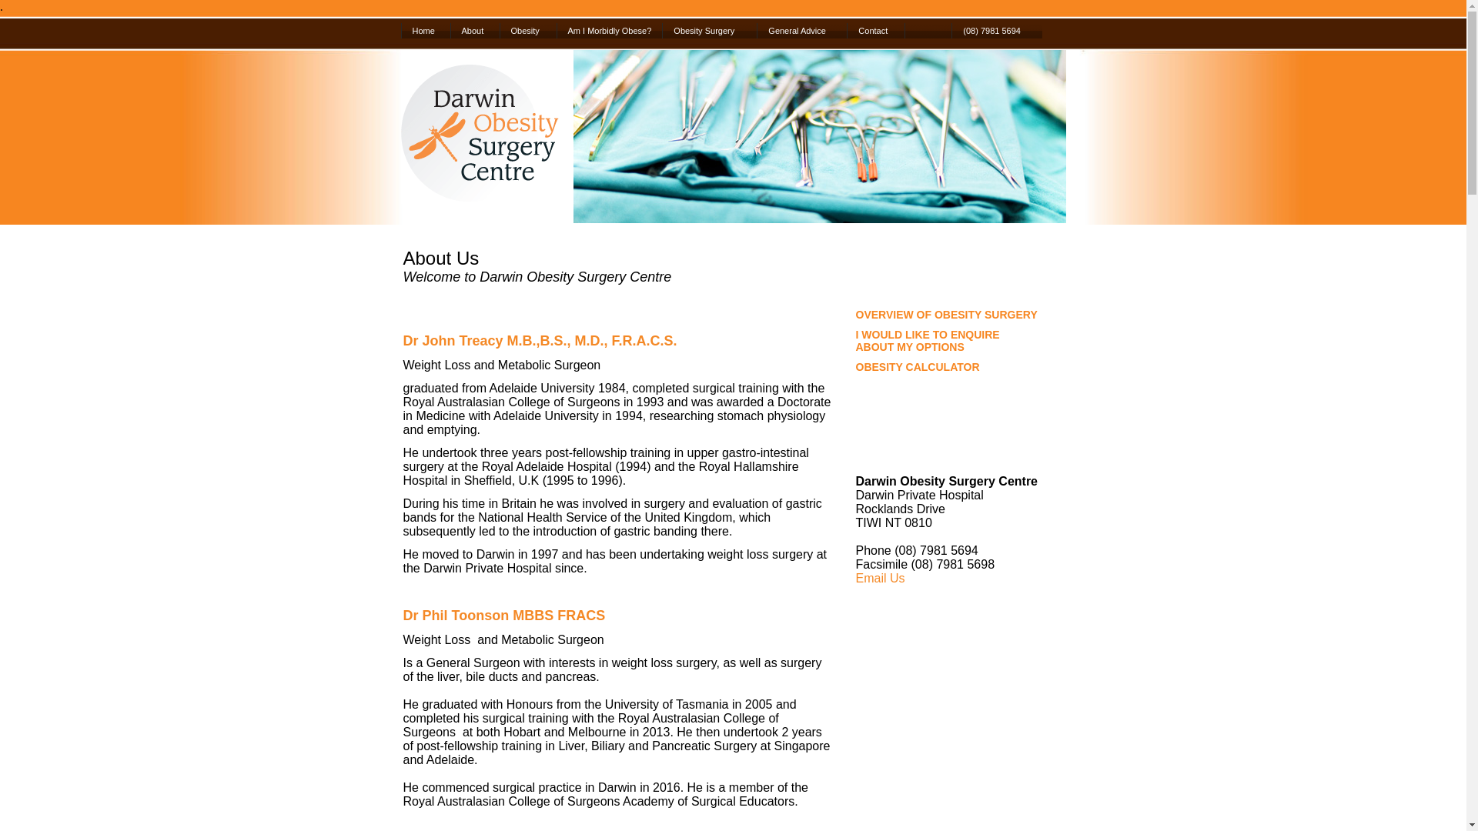 Image resolution: width=1478 pixels, height=831 pixels. Describe the element at coordinates (710, 31) in the screenshot. I see `Obesity Surgery` at that location.